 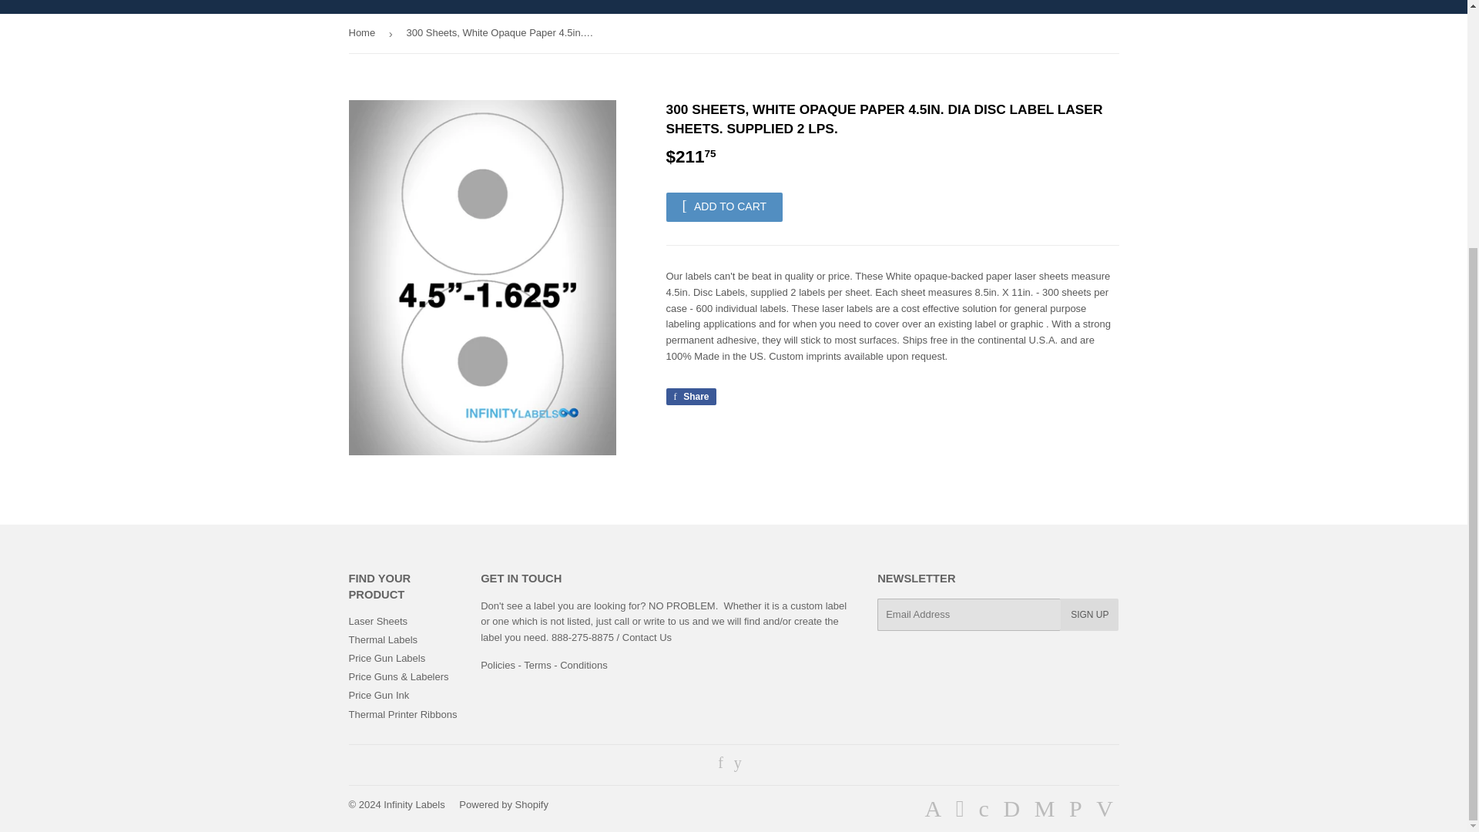 I want to click on Powered by Shopify, so click(x=387, y=658).